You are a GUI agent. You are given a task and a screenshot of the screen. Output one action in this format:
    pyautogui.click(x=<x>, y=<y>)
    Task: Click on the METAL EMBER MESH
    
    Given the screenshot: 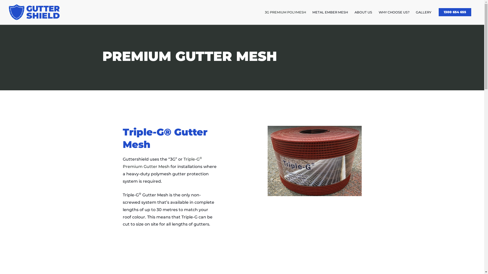 What is the action you would take?
    pyautogui.click(x=330, y=12)
    